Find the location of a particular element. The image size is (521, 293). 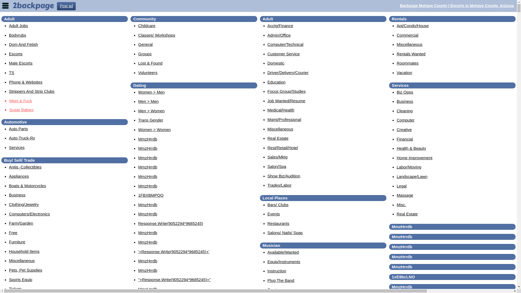

Misc. is located at coordinates (402, 205).